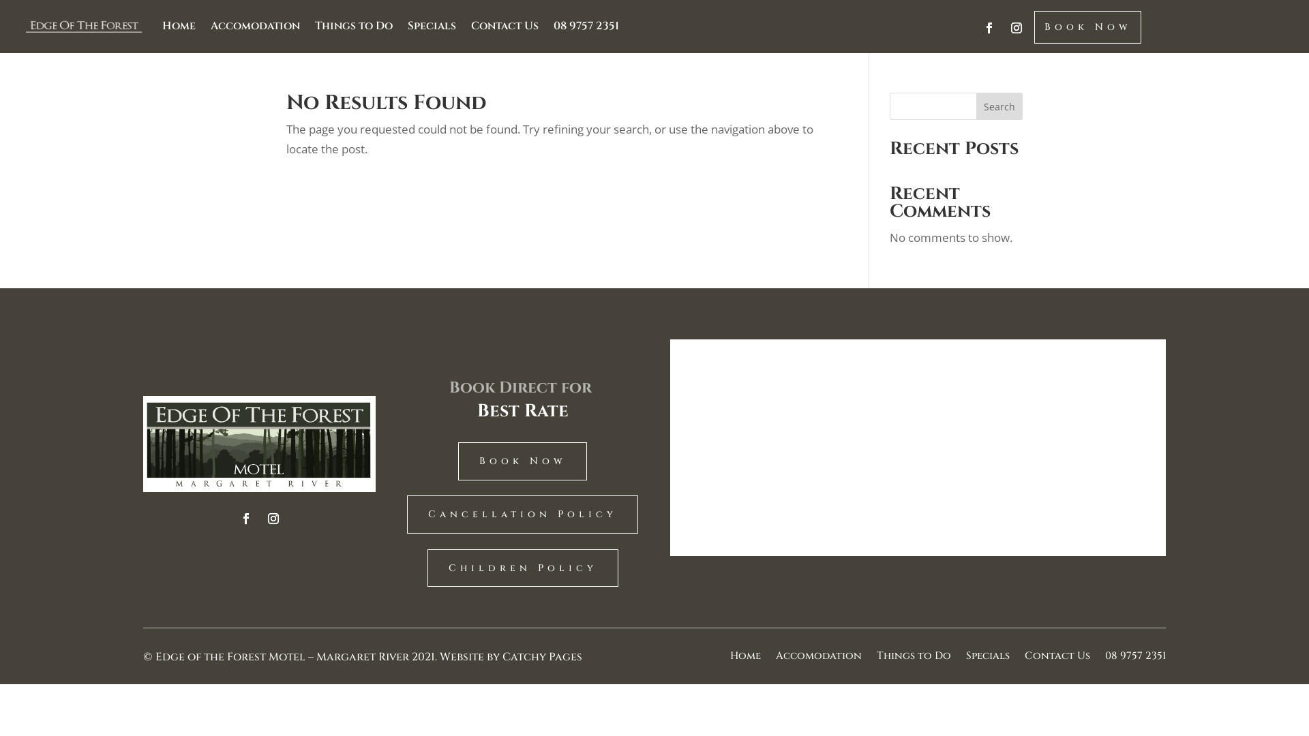  Describe the element at coordinates (1088, 27) in the screenshot. I see `Book Now` at that location.